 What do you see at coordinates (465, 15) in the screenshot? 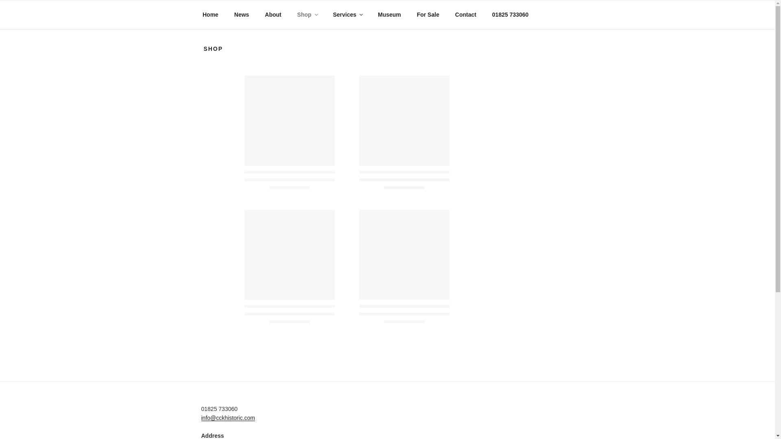
I see `Contact CCK Historic` at bounding box center [465, 15].